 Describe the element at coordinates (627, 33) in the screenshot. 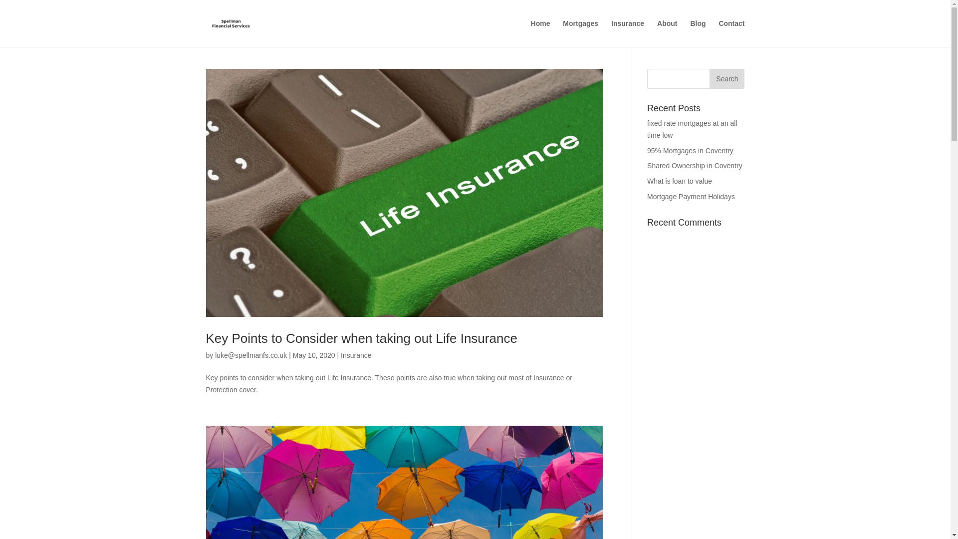

I see `Insurance` at that location.